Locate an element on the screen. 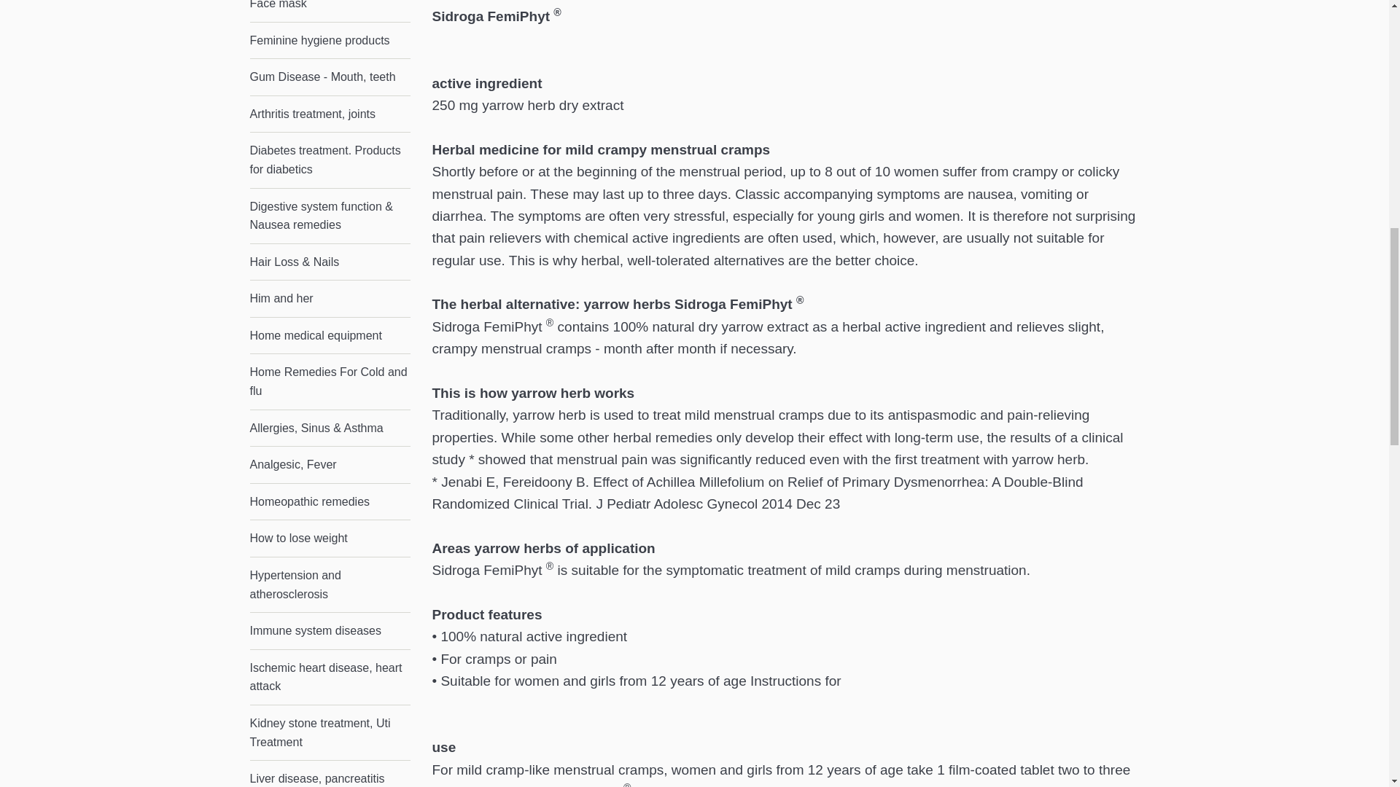 The height and width of the screenshot is (787, 1400). Diabetes treatment. Products for diabetics is located at coordinates (330, 160).